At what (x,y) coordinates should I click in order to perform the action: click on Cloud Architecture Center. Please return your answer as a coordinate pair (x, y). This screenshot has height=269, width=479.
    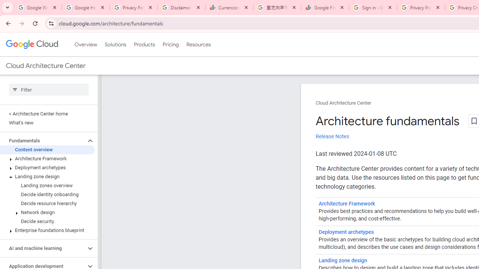
    Looking at the image, I should click on (344, 103).